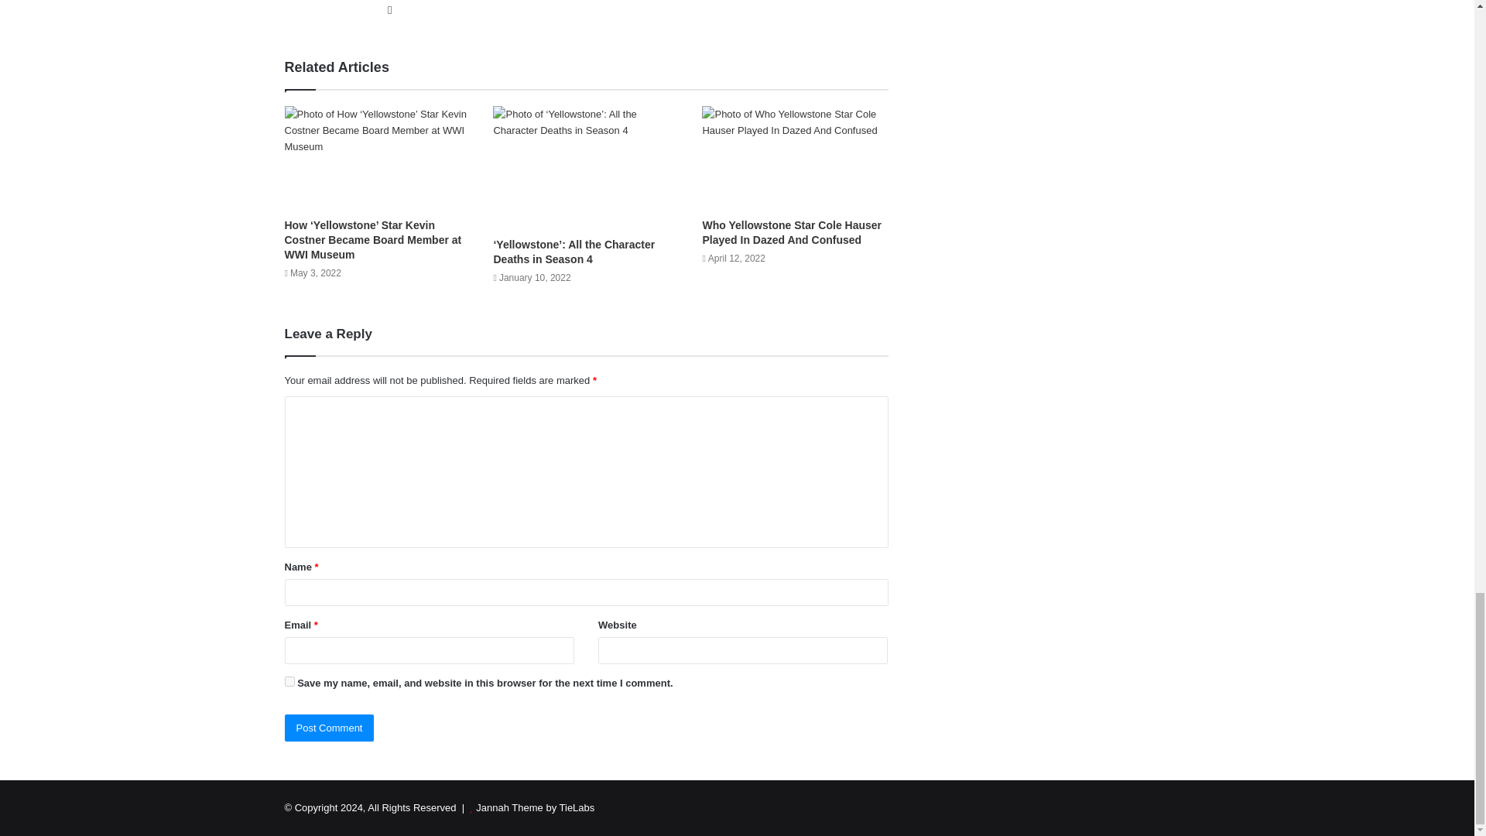  What do you see at coordinates (330, 728) in the screenshot?
I see `Post Comment` at bounding box center [330, 728].